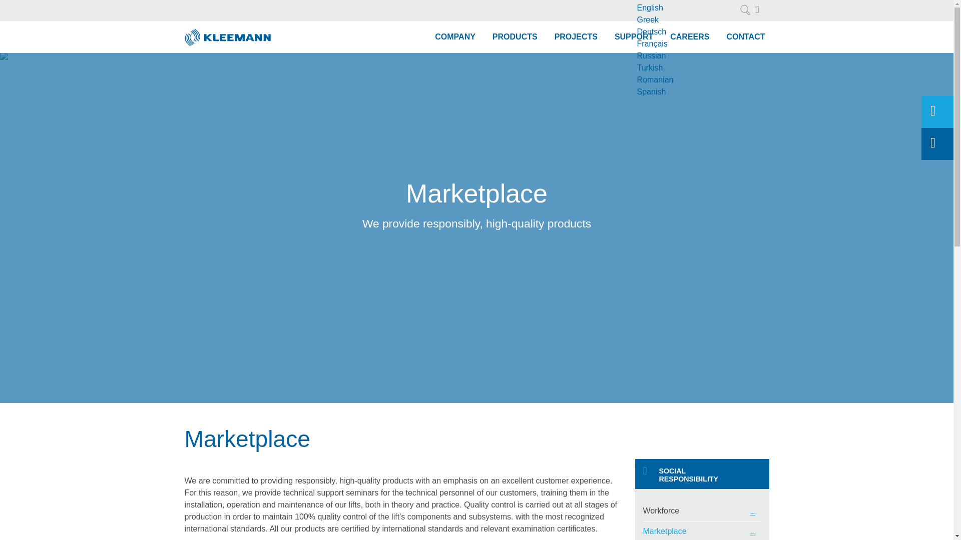 The height and width of the screenshot is (540, 961). Describe the element at coordinates (455, 37) in the screenshot. I see `COMPANY` at that location.